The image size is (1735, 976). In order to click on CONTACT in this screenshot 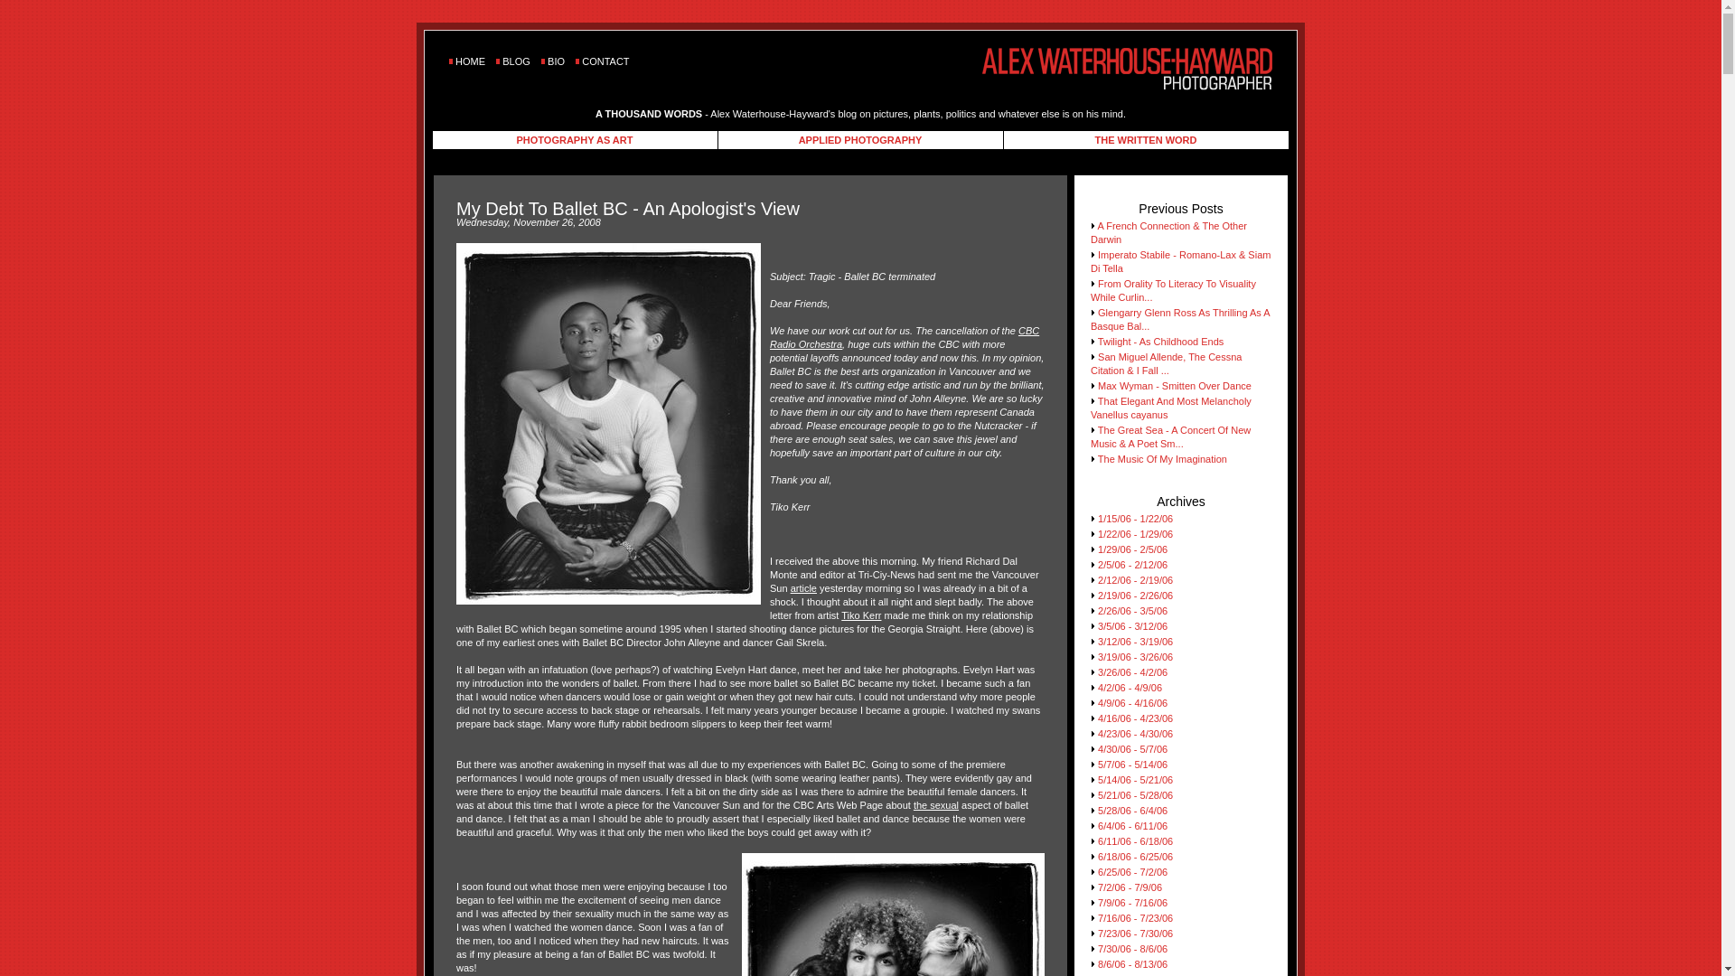, I will do `click(605, 61)`.